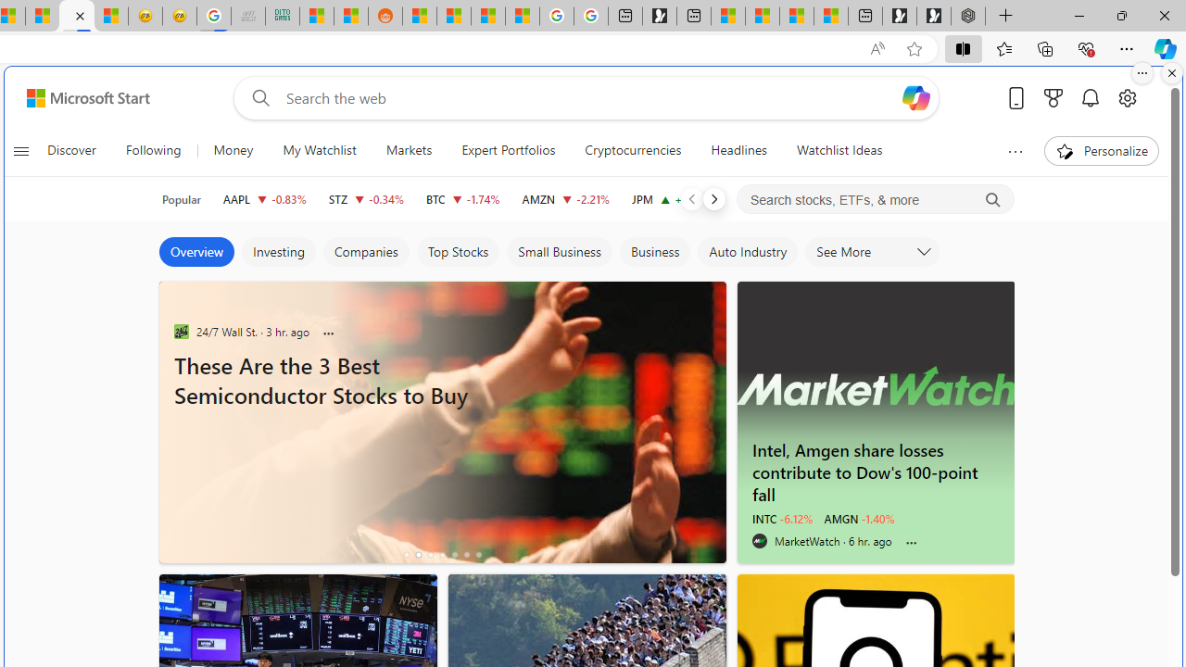  I want to click on These 3 Stocks Pay You More Than 5% to Own Them, so click(831, 17).